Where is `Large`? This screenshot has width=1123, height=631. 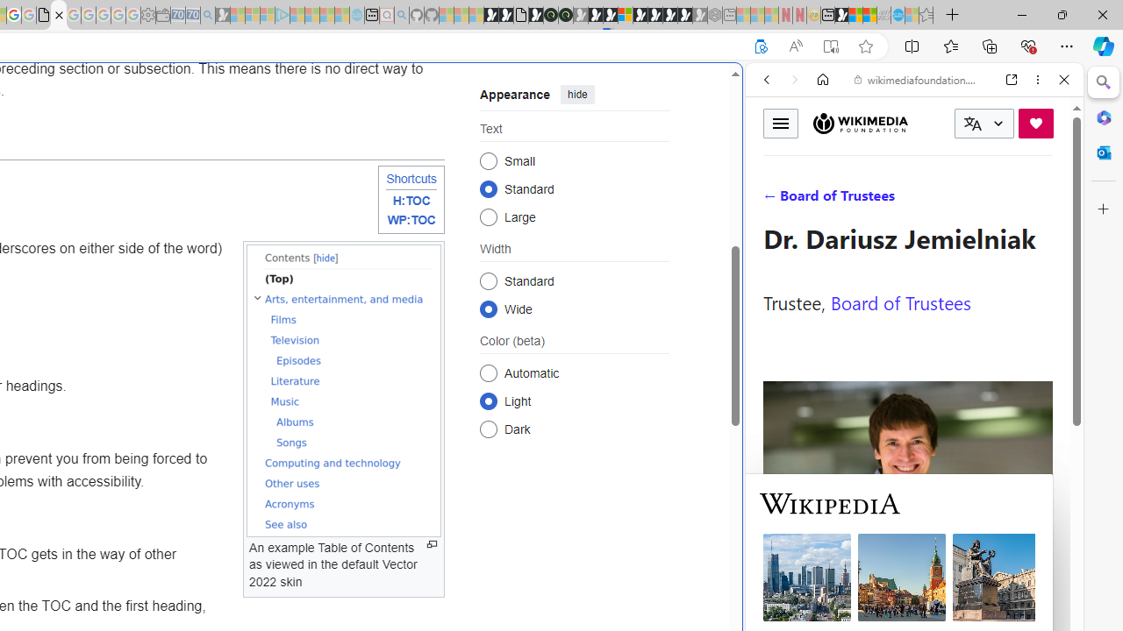
Large is located at coordinates (488, 216).